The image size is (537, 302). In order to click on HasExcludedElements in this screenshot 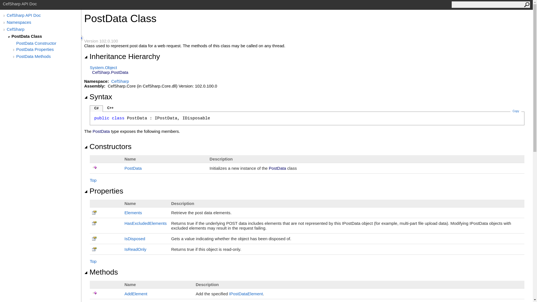, I will do `click(145, 223)`.